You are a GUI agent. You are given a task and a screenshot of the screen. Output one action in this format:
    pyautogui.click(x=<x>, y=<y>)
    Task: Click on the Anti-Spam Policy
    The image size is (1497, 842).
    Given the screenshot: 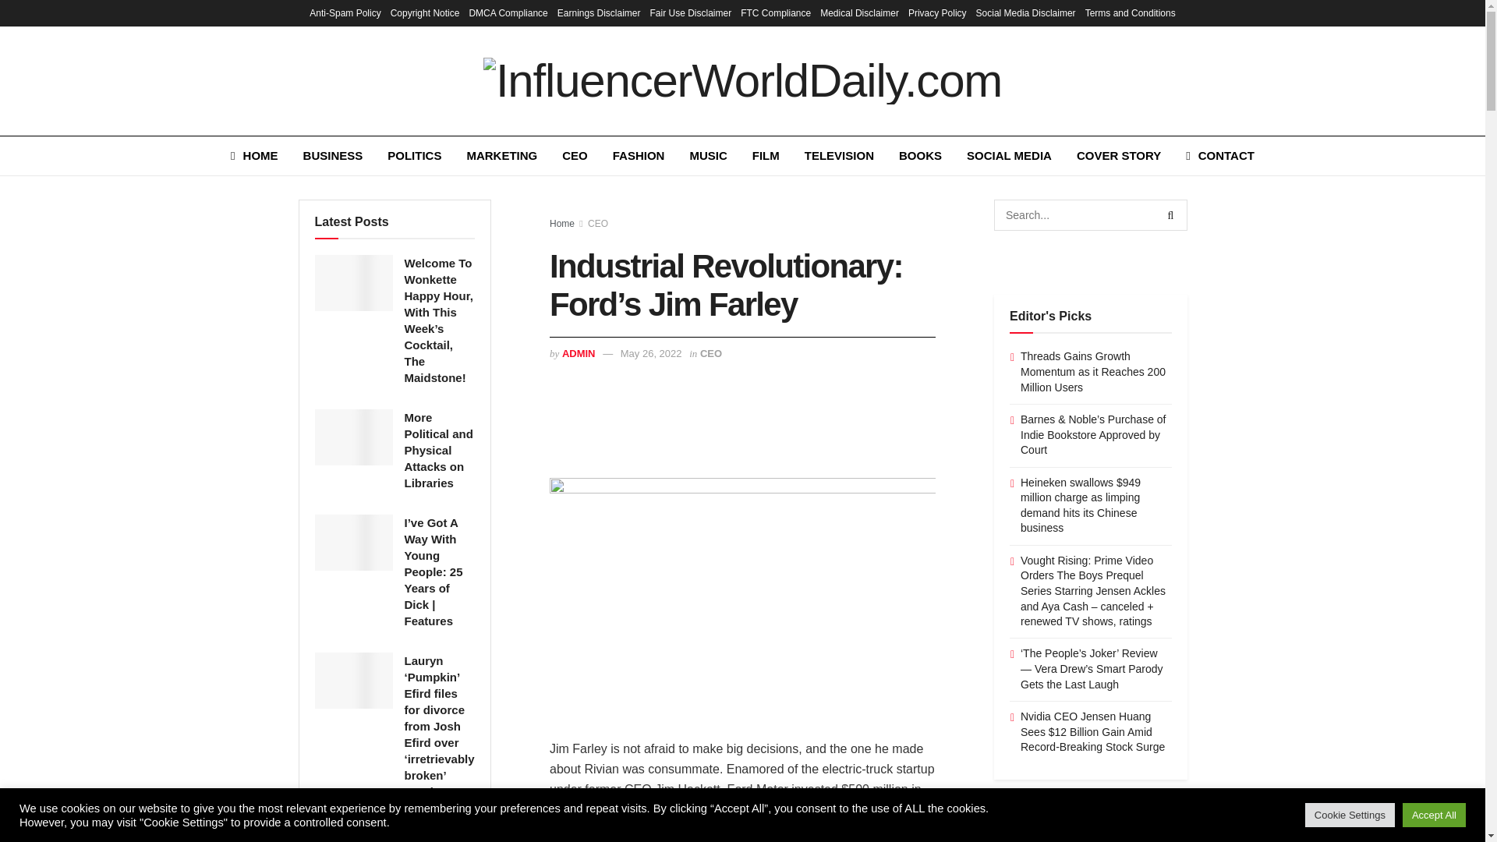 What is the action you would take?
    pyautogui.click(x=345, y=12)
    